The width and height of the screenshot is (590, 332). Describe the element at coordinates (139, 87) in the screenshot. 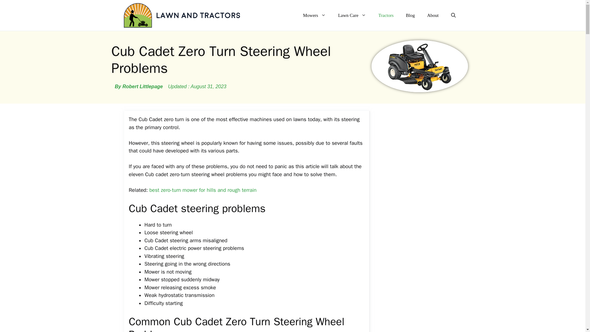

I see `By Robert Littlepage` at that location.